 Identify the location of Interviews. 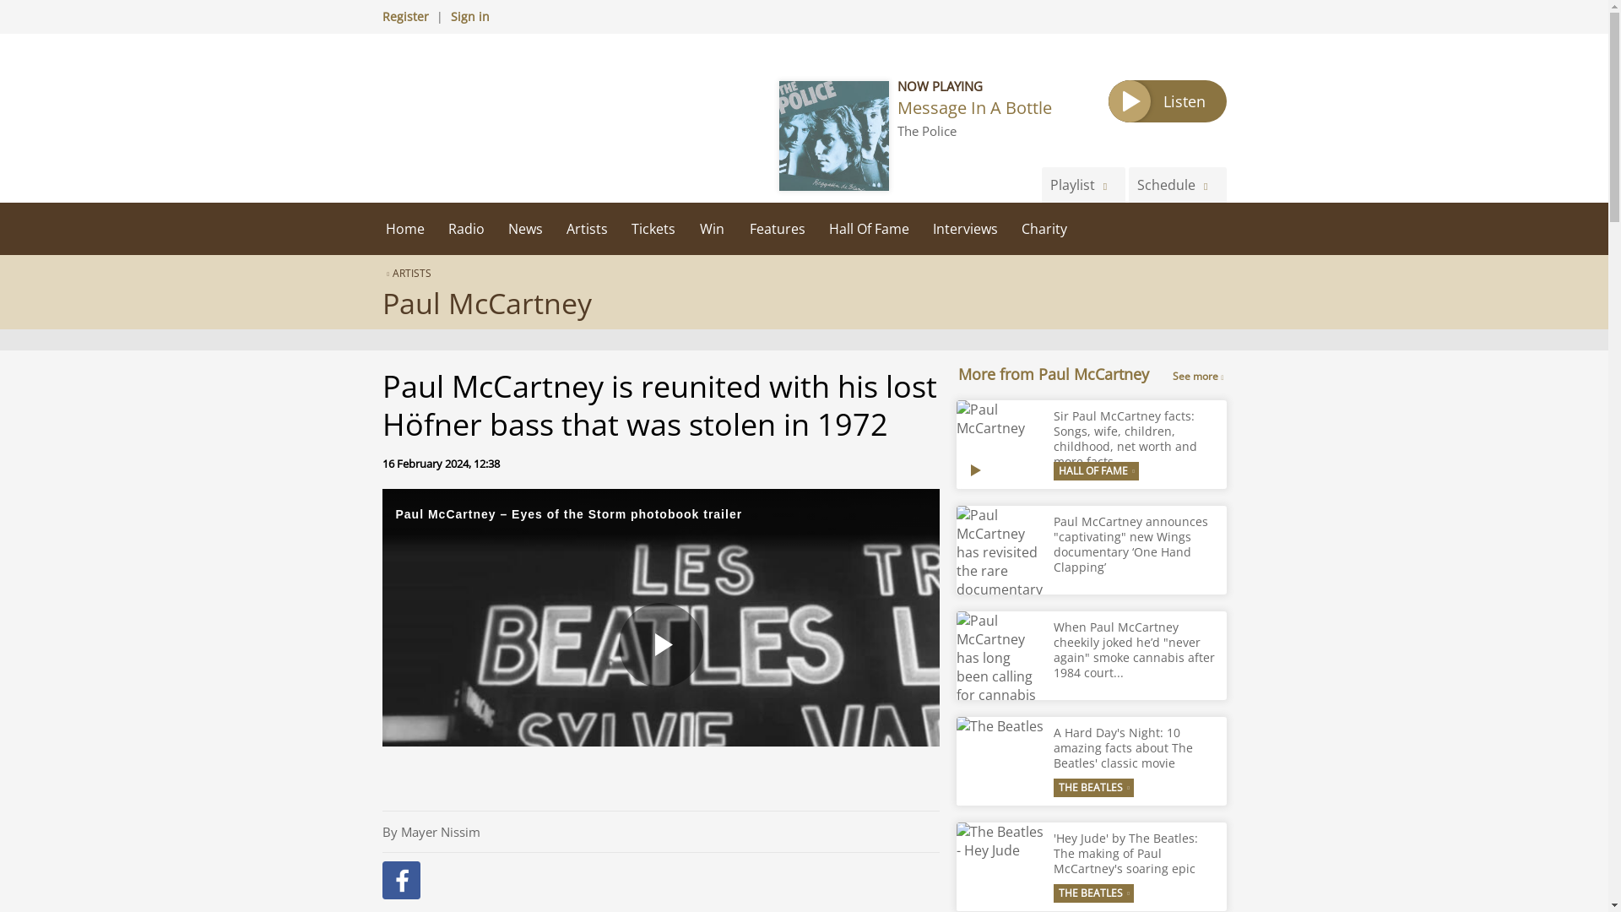
(964, 228).